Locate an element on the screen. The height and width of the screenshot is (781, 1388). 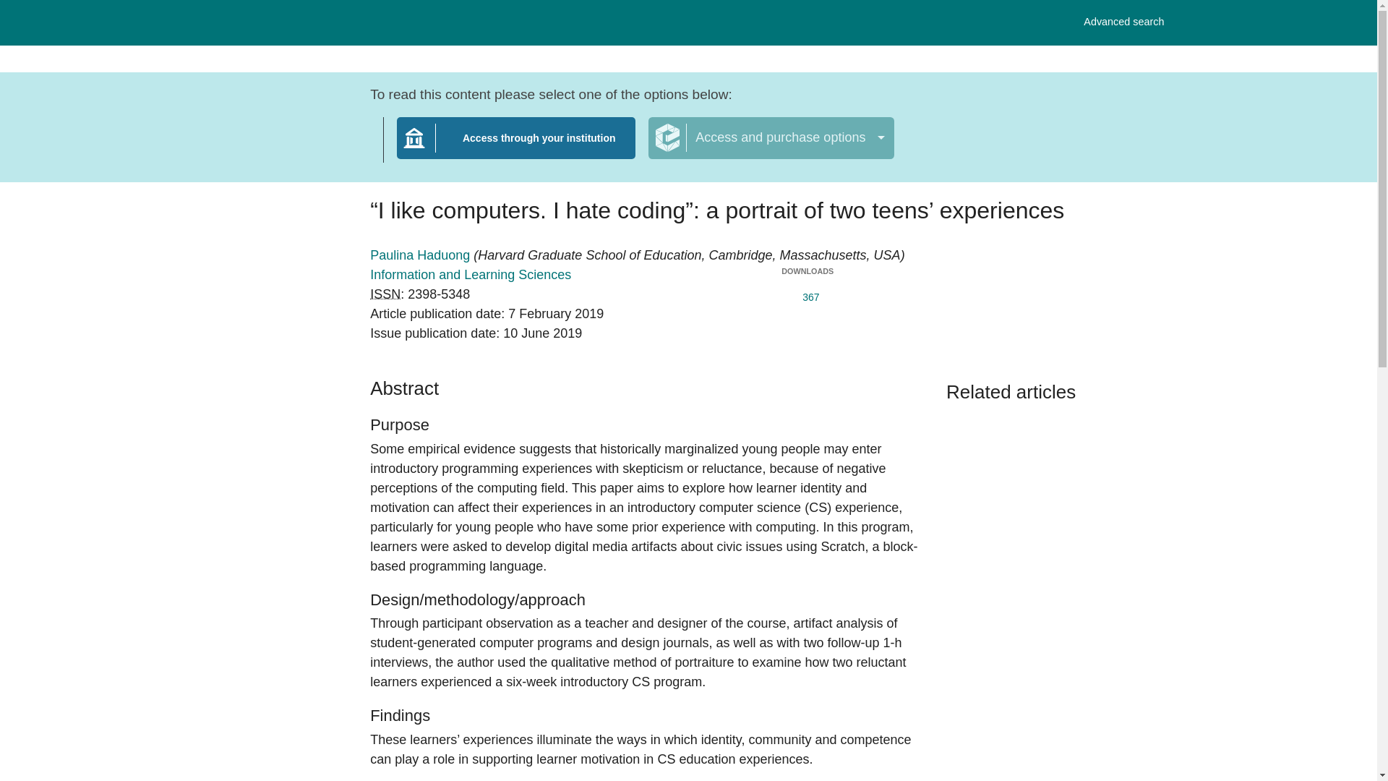
Access and purchase options is located at coordinates (470, 275).